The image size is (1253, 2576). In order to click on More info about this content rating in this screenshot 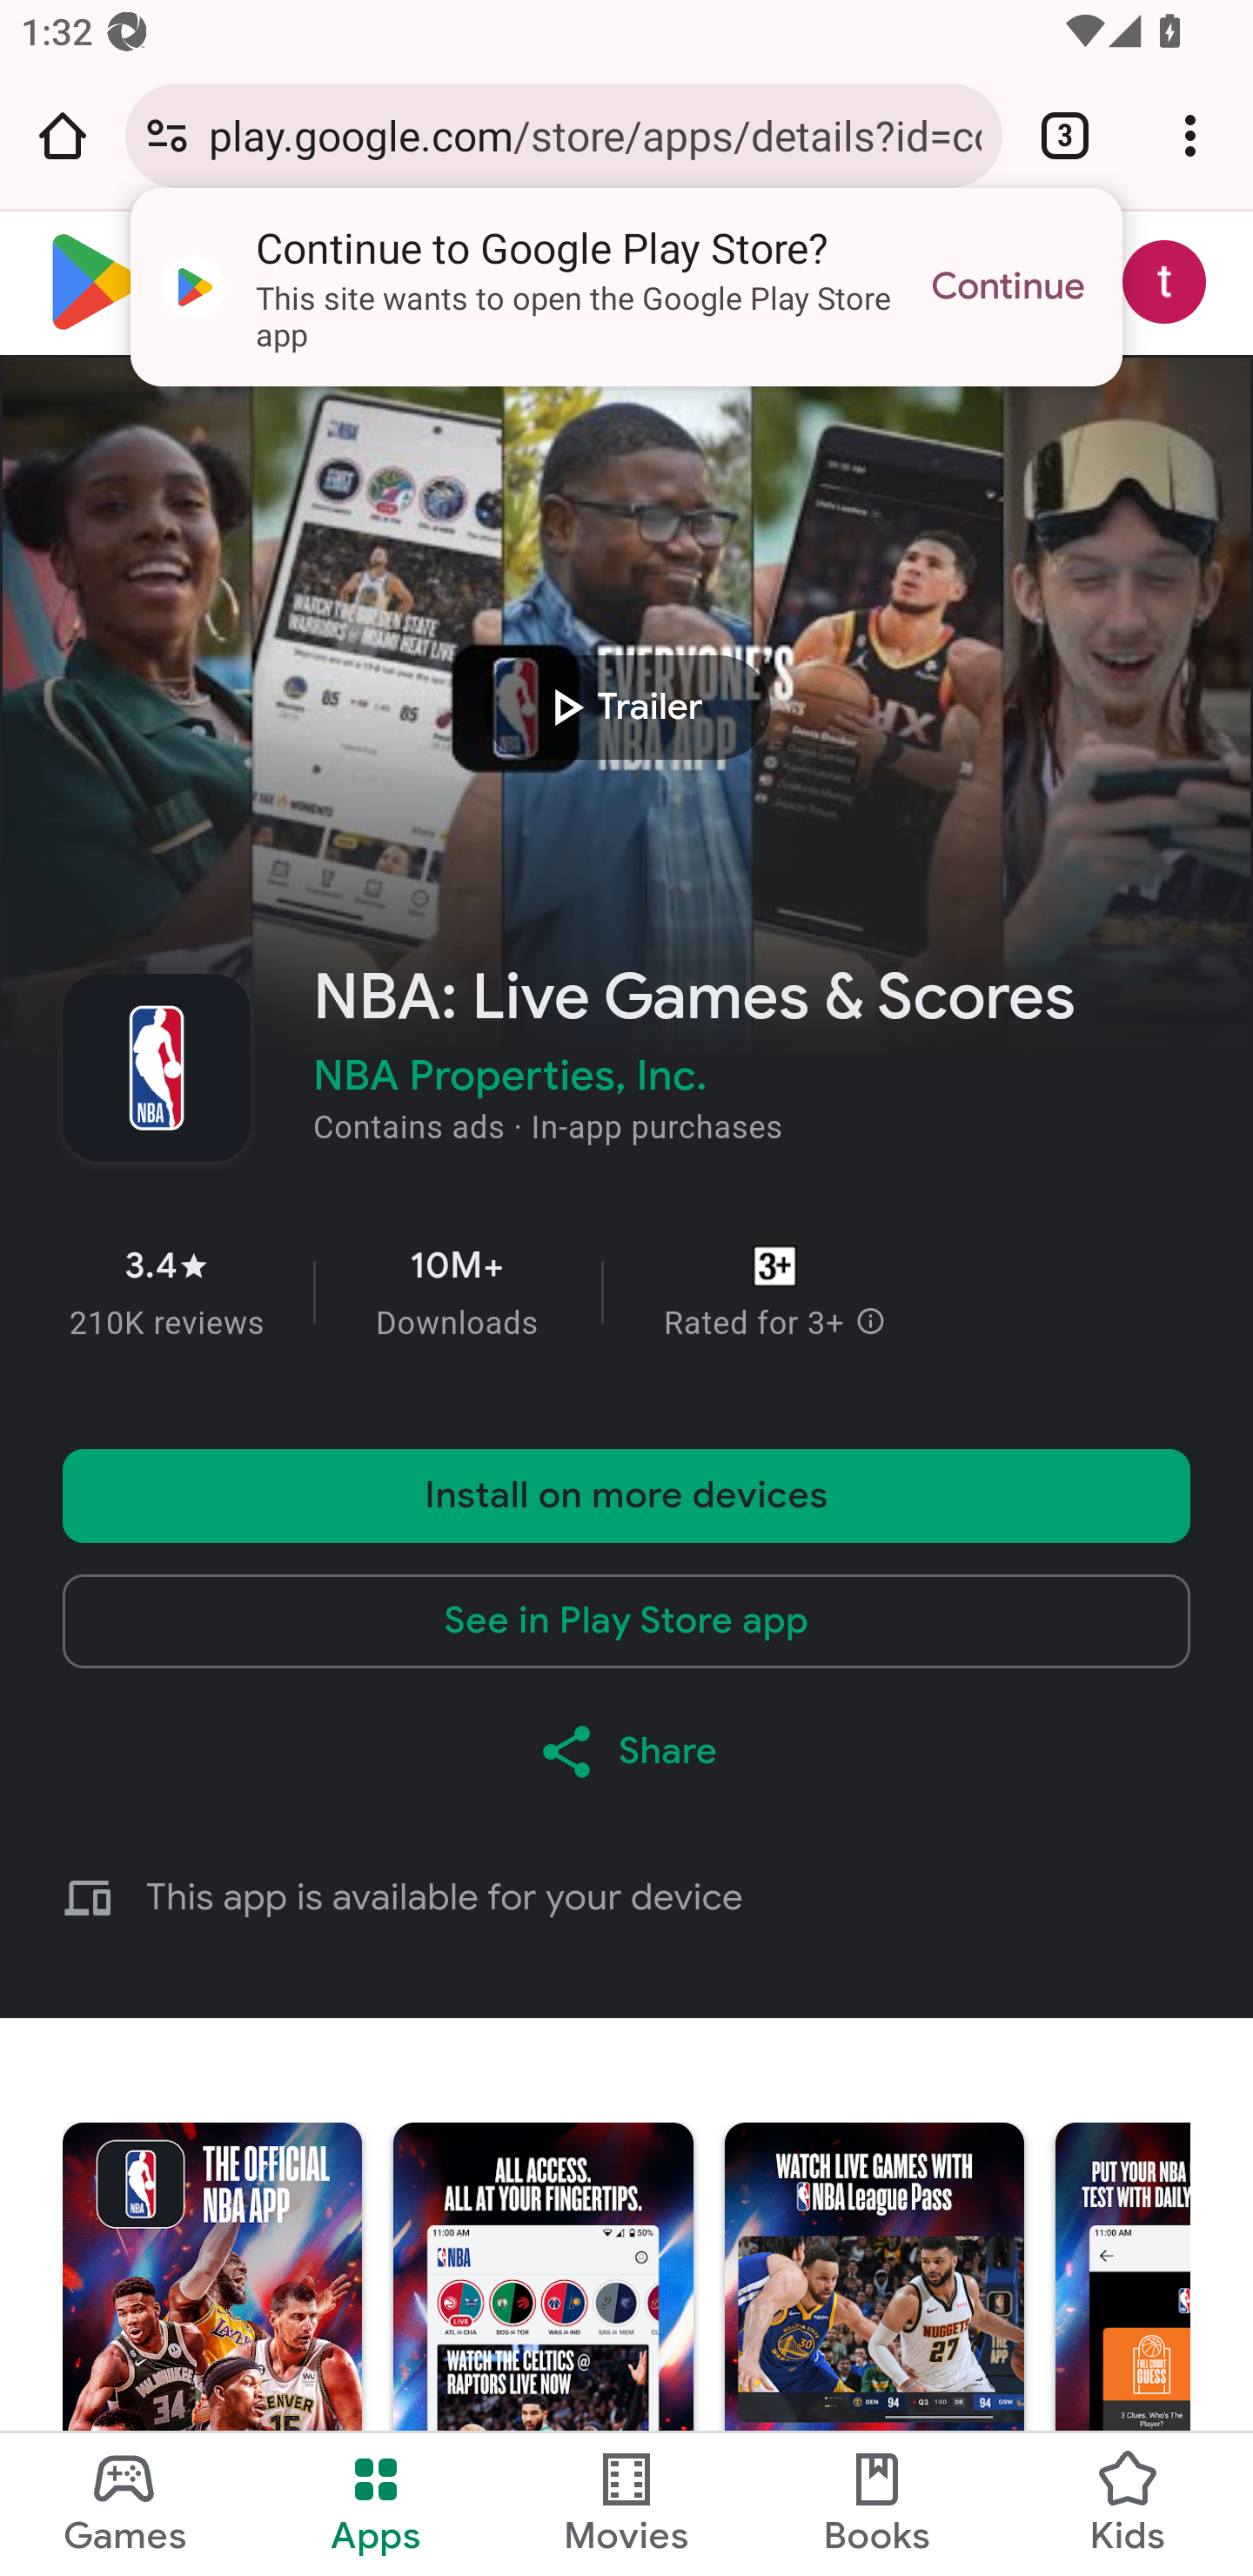, I will do `click(870, 1324)`.